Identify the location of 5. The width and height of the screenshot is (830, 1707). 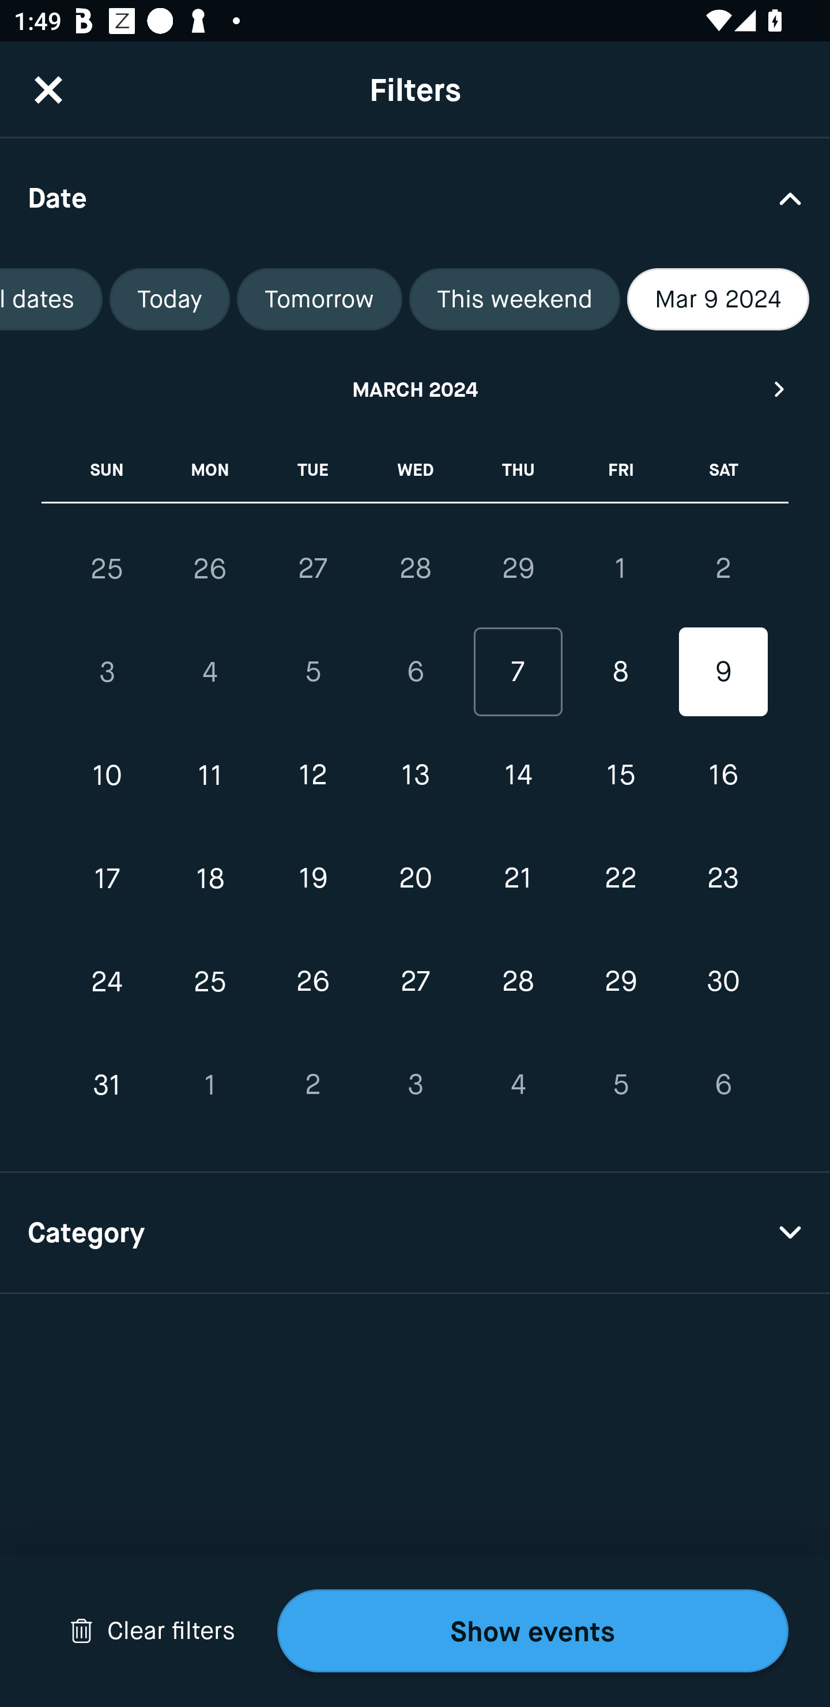
(620, 1084).